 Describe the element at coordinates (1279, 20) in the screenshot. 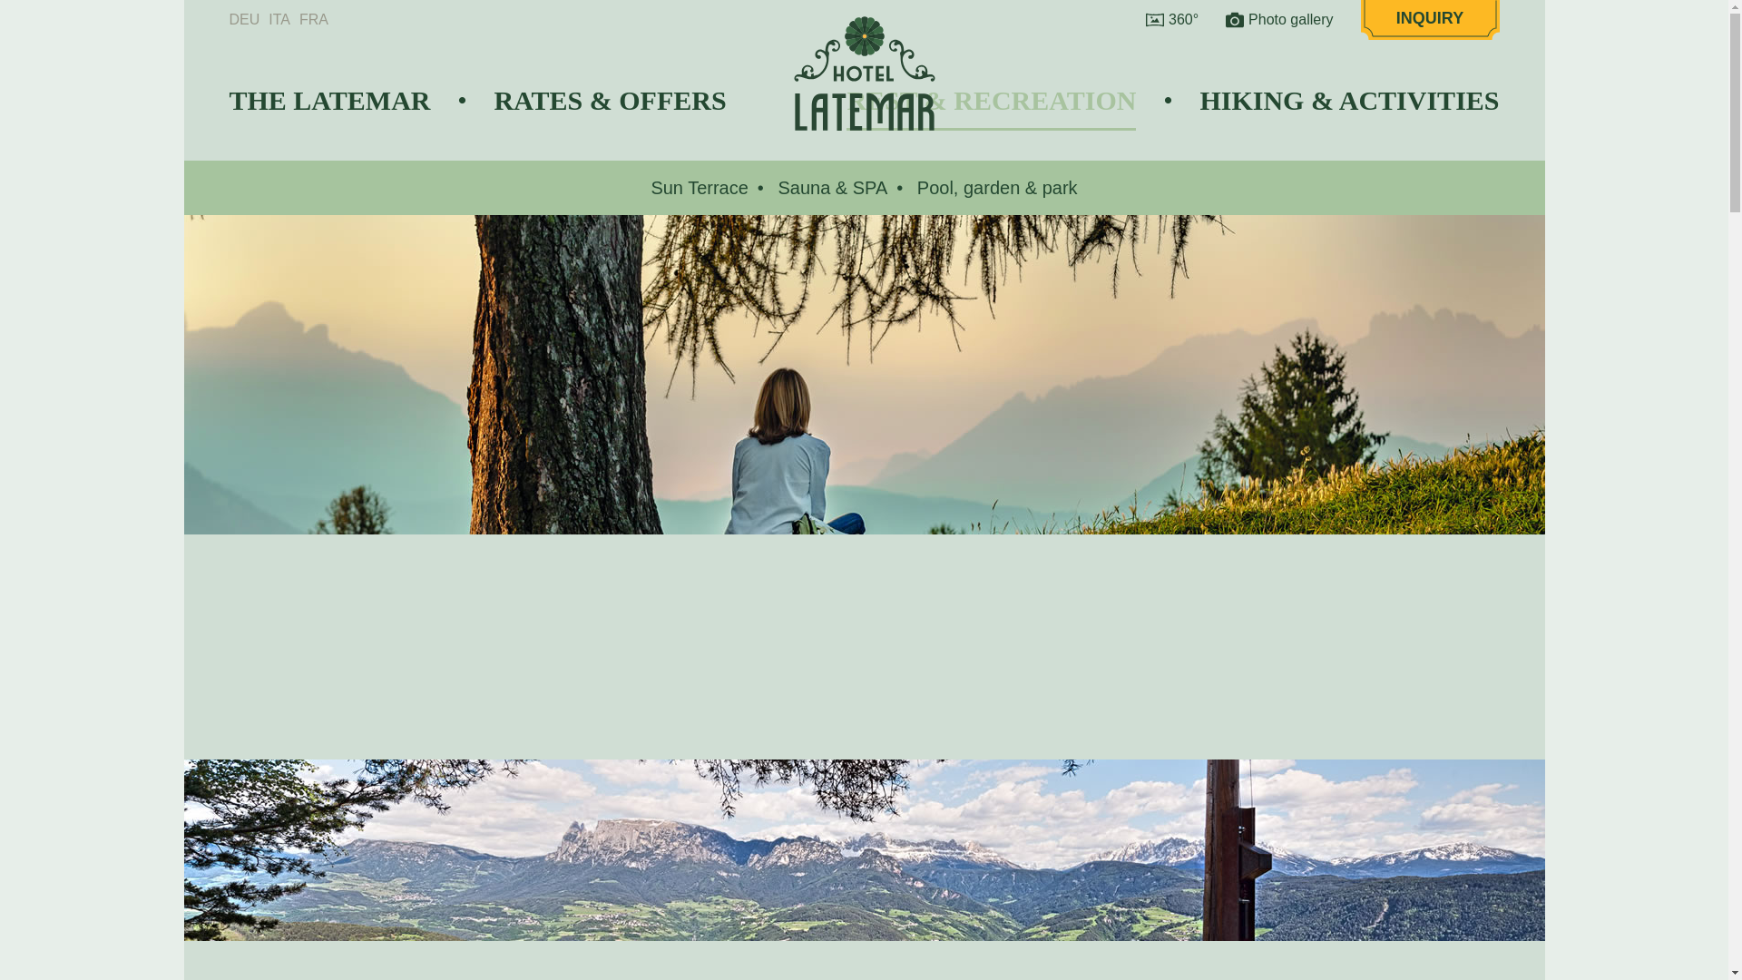

I see `Photo gallery` at that location.